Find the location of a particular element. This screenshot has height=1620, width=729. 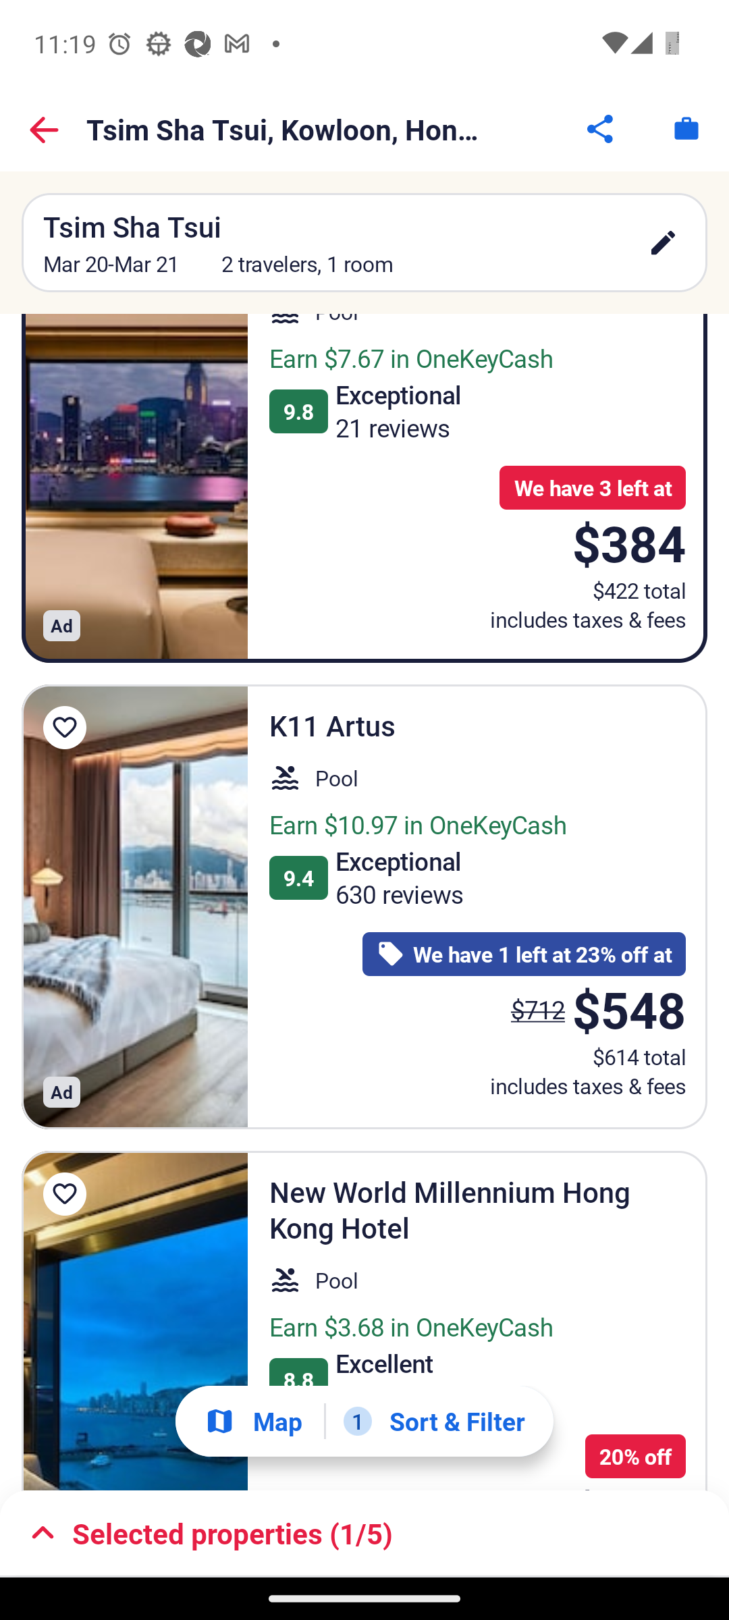

Save K11 Artus to a trip is located at coordinates (65, 728).